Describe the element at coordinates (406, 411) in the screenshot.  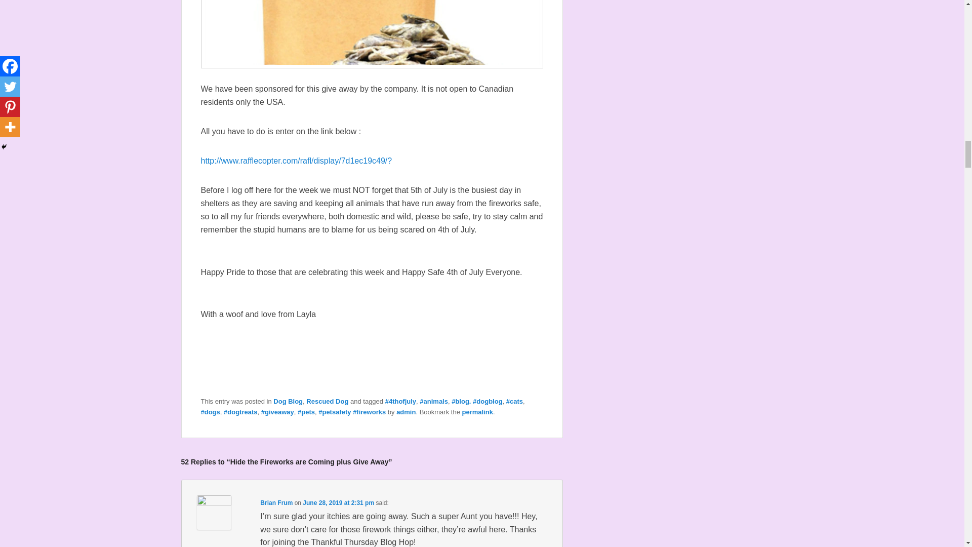
I see `admin` at that location.